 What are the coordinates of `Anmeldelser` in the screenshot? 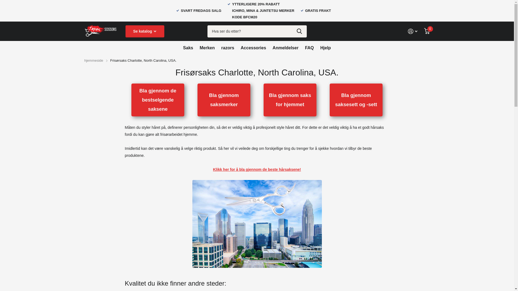 It's located at (285, 48).